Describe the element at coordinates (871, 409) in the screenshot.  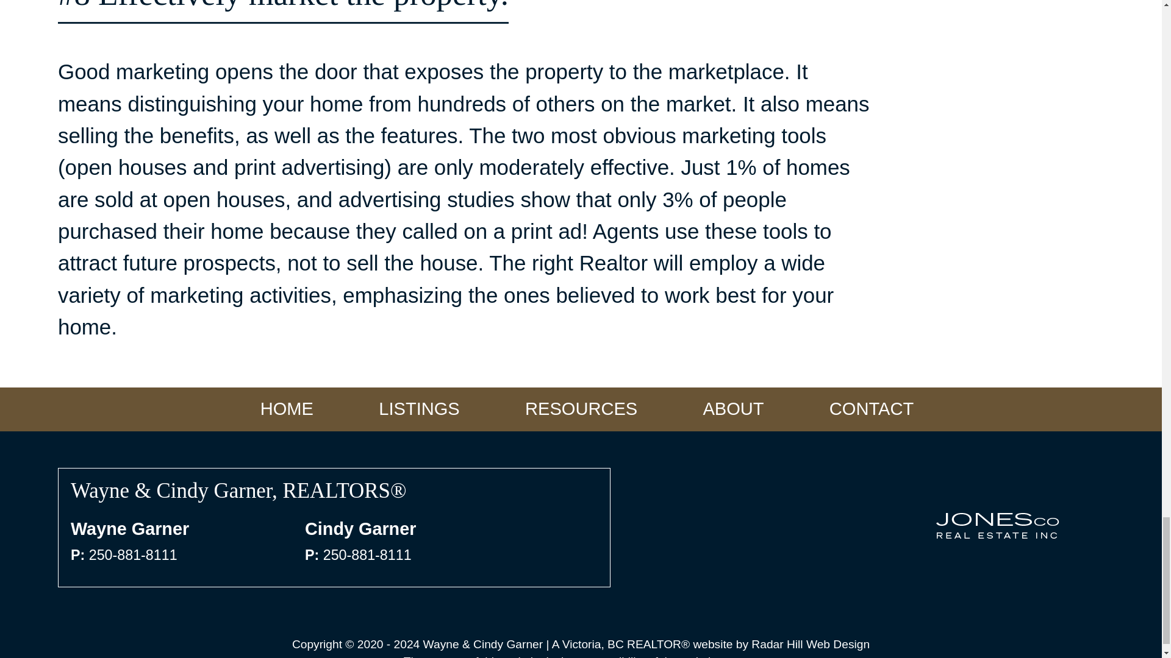
I see `CONTACT` at that location.